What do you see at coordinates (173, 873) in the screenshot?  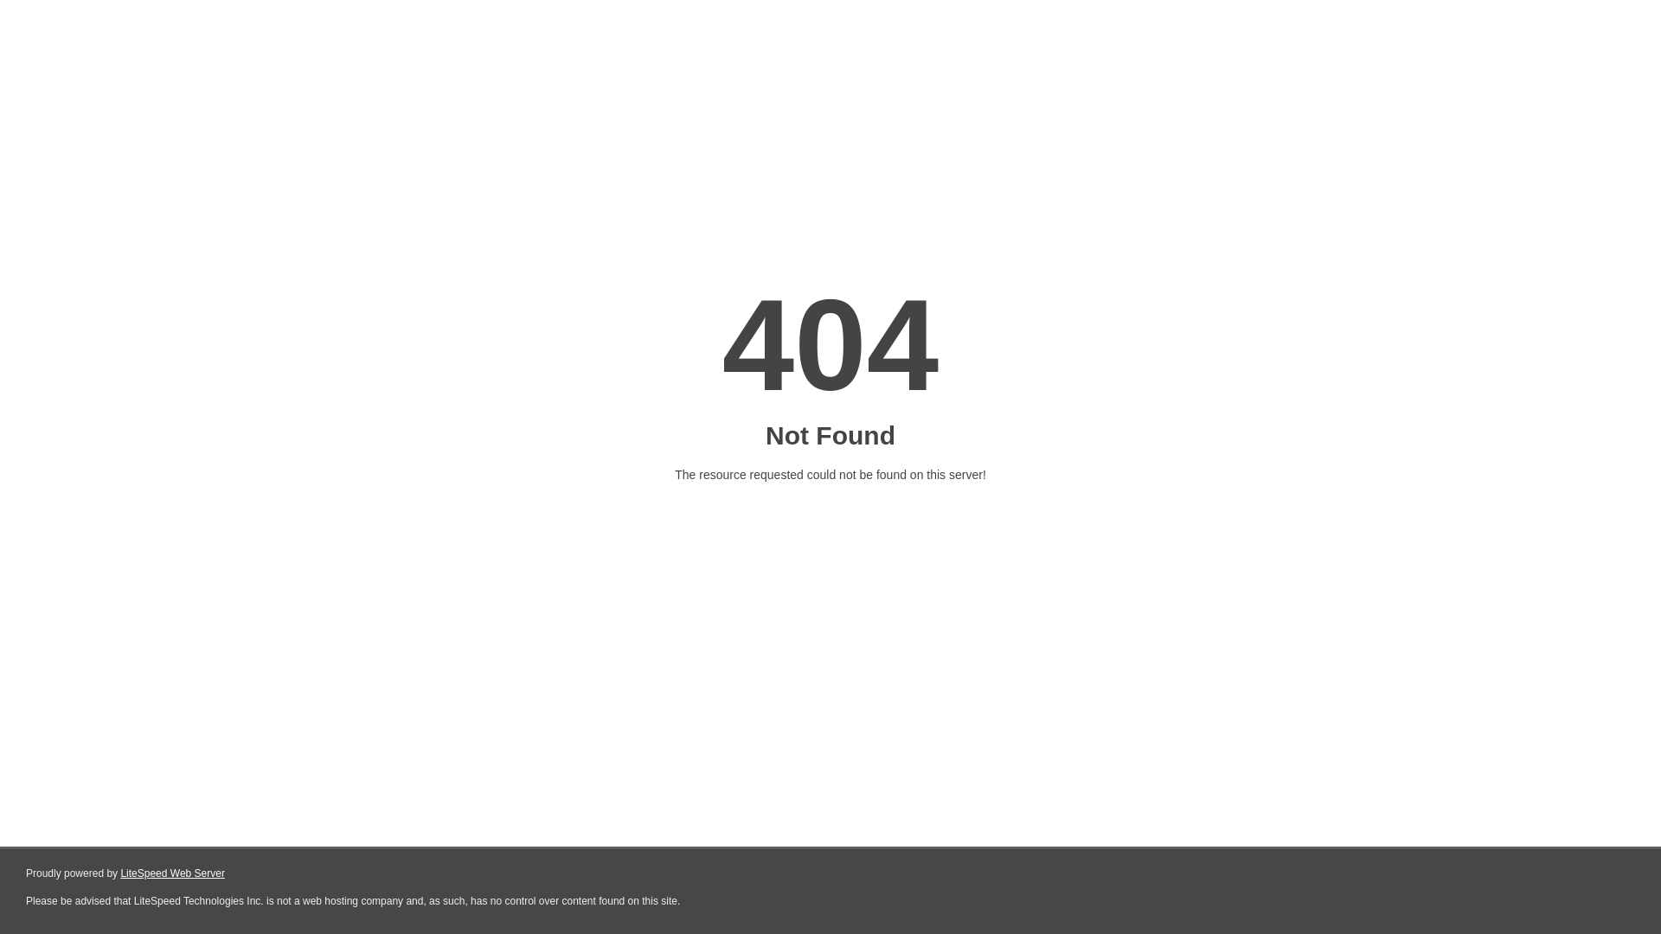 I see `LiteSpeed Web Server` at bounding box center [173, 873].